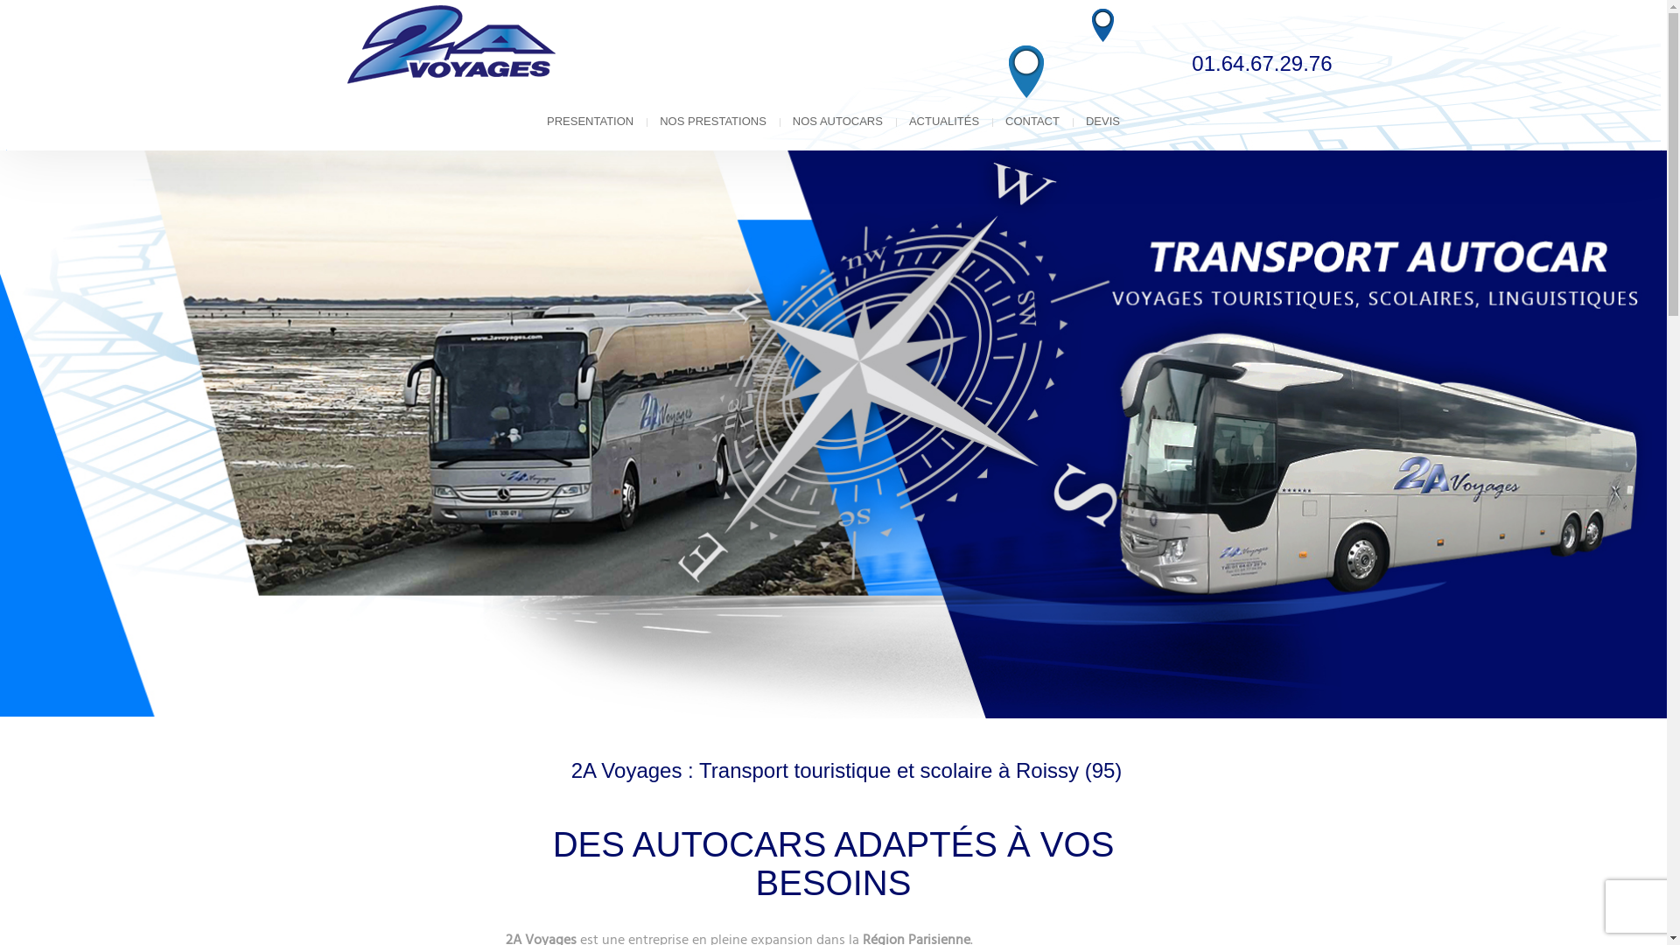 The image size is (1680, 945). Describe the element at coordinates (590, 122) in the screenshot. I see `PRESENTATION` at that location.